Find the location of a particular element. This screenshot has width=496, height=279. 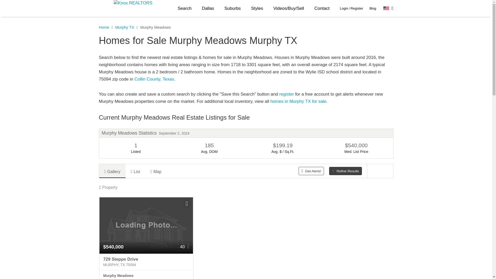

Suburbs is located at coordinates (233, 8).